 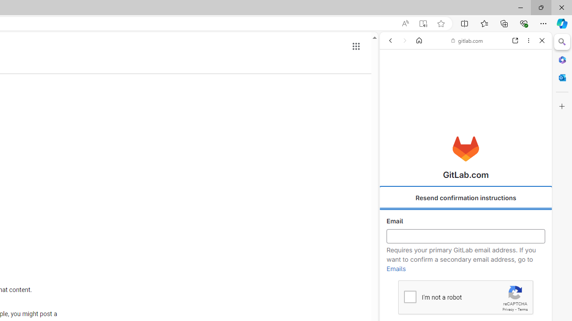 What do you see at coordinates (522, 309) in the screenshot?
I see `Terms` at bounding box center [522, 309].